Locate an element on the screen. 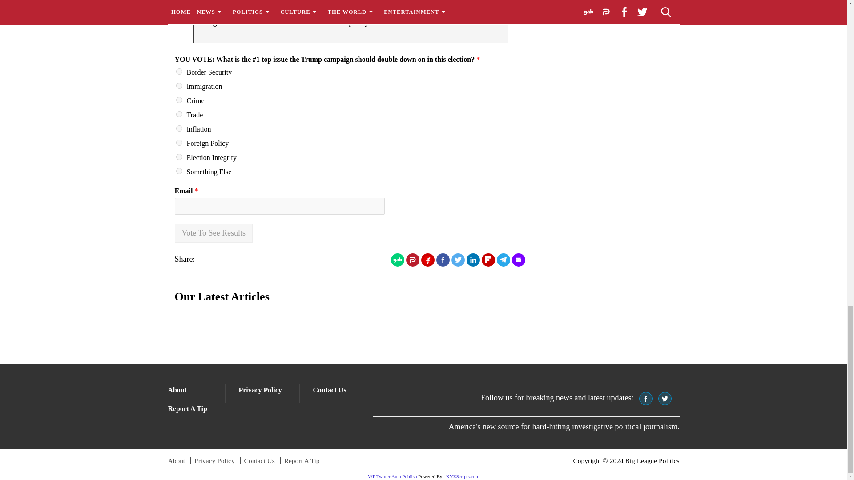  Border Security  is located at coordinates (179, 72).